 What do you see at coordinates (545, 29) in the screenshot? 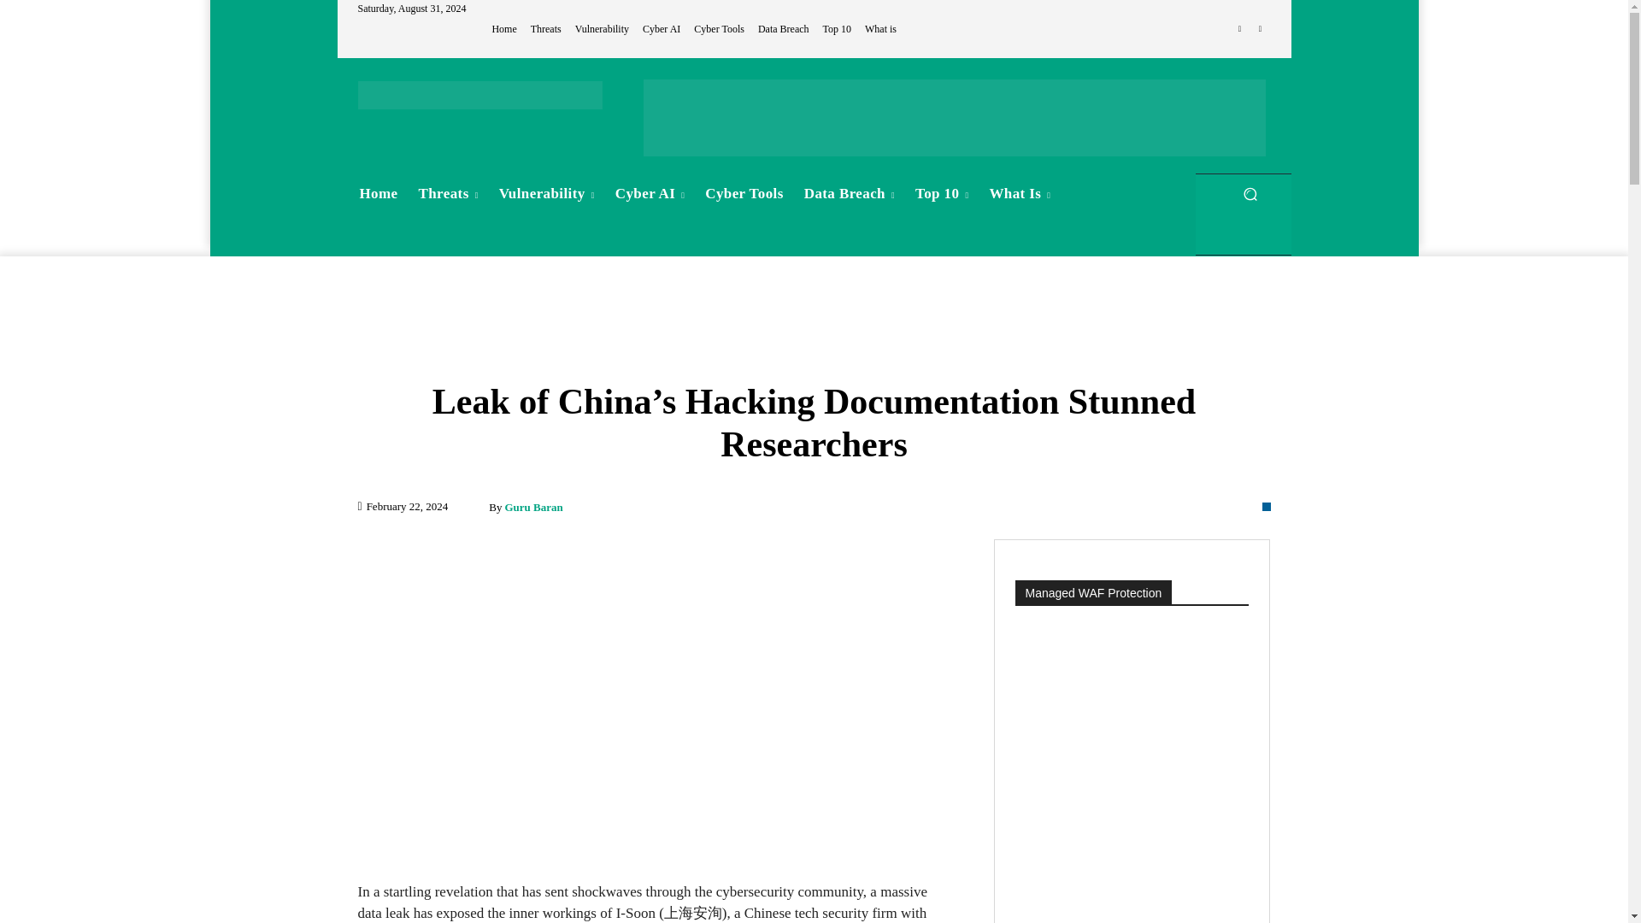
I see `Threats` at bounding box center [545, 29].